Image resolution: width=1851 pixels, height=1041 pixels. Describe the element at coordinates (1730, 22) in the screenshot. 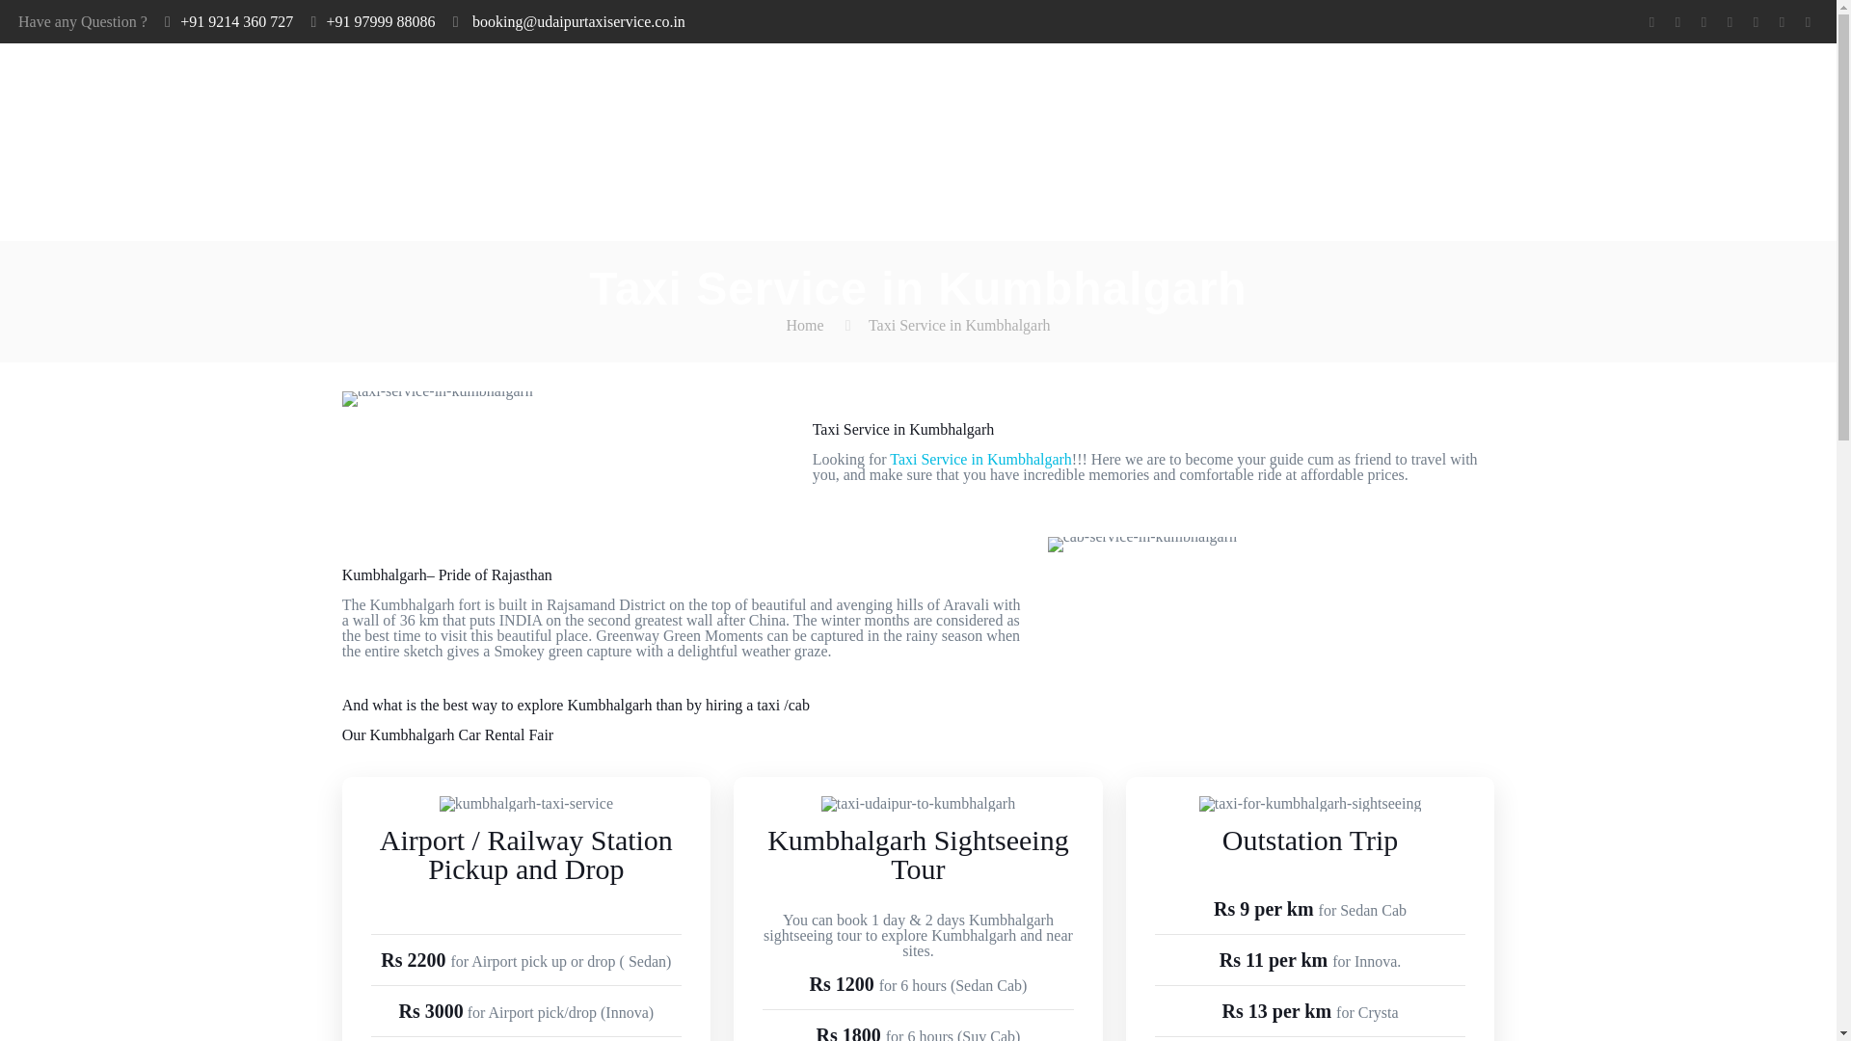

I see `LinkedIn` at that location.